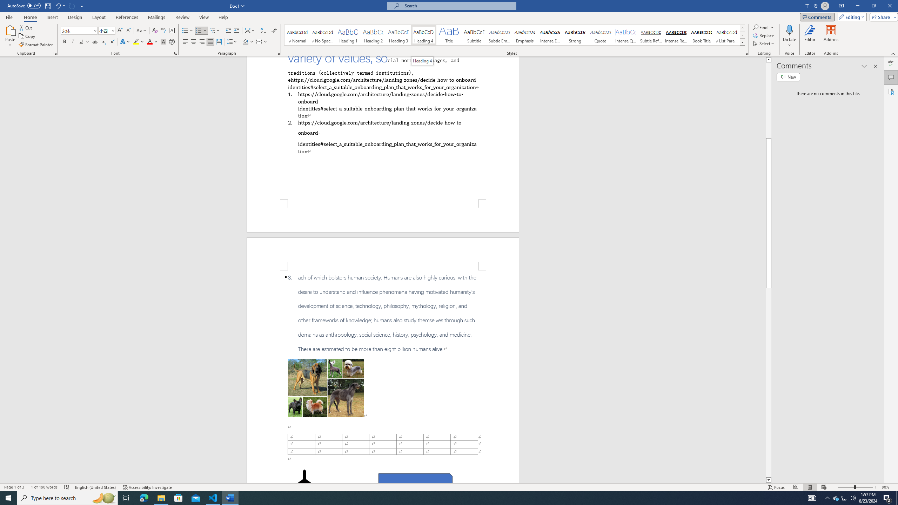 Image resolution: width=898 pixels, height=505 pixels. What do you see at coordinates (769, 480) in the screenshot?
I see `Line down` at bounding box center [769, 480].